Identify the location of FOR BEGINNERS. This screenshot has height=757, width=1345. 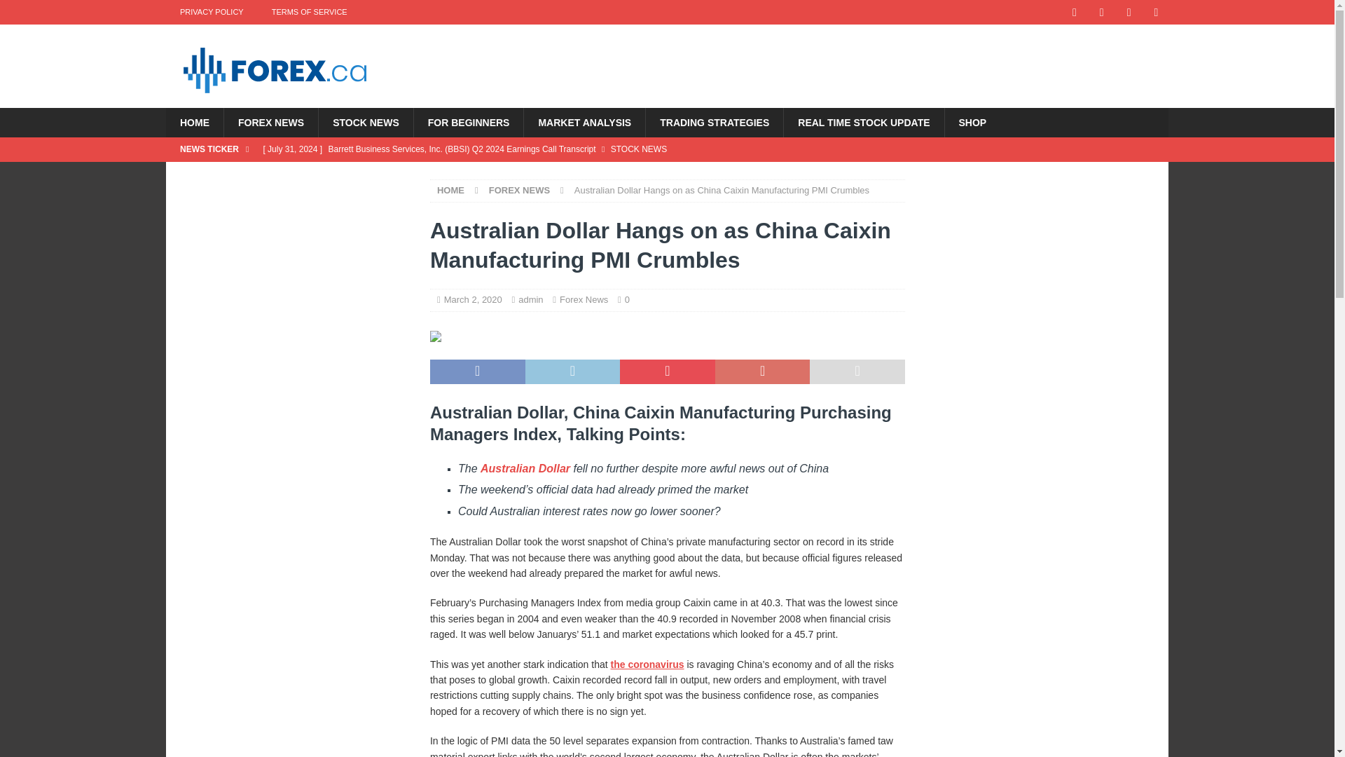
(468, 122).